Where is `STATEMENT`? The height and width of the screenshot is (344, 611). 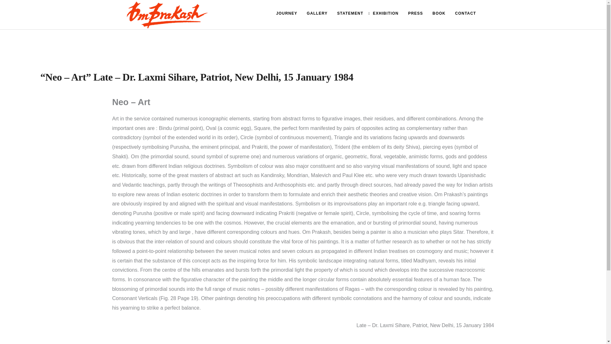
STATEMENT is located at coordinates (350, 13).